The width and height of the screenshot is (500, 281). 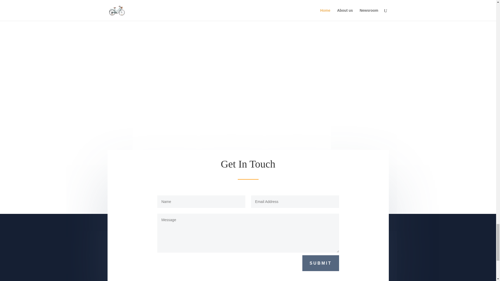 I want to click on SUBMIT, so click(x=321, y=263).